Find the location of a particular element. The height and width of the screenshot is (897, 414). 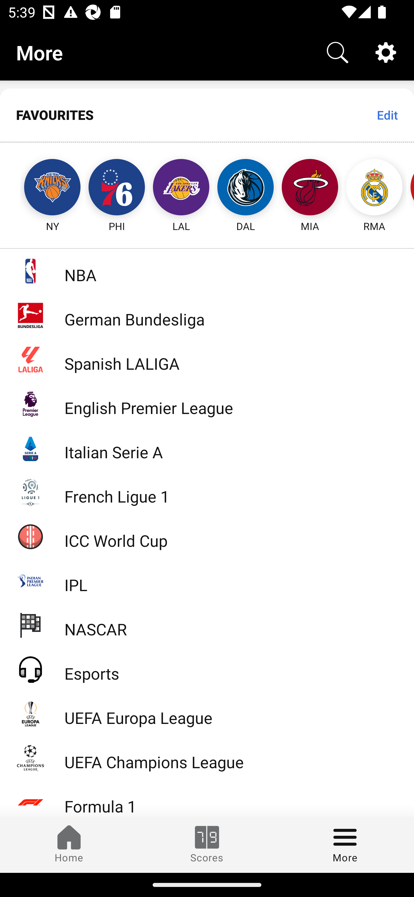

Spanish LALIGA is located at coordinates (207, 359).